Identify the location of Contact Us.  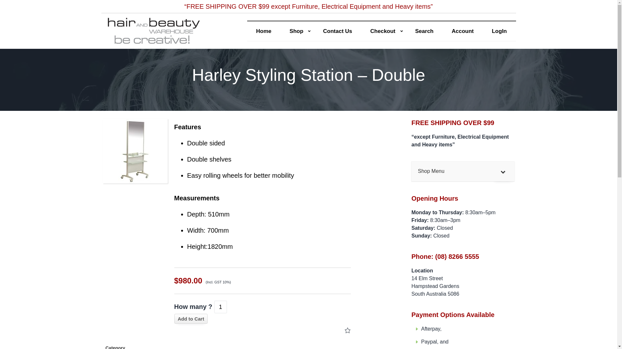
(338, 31).